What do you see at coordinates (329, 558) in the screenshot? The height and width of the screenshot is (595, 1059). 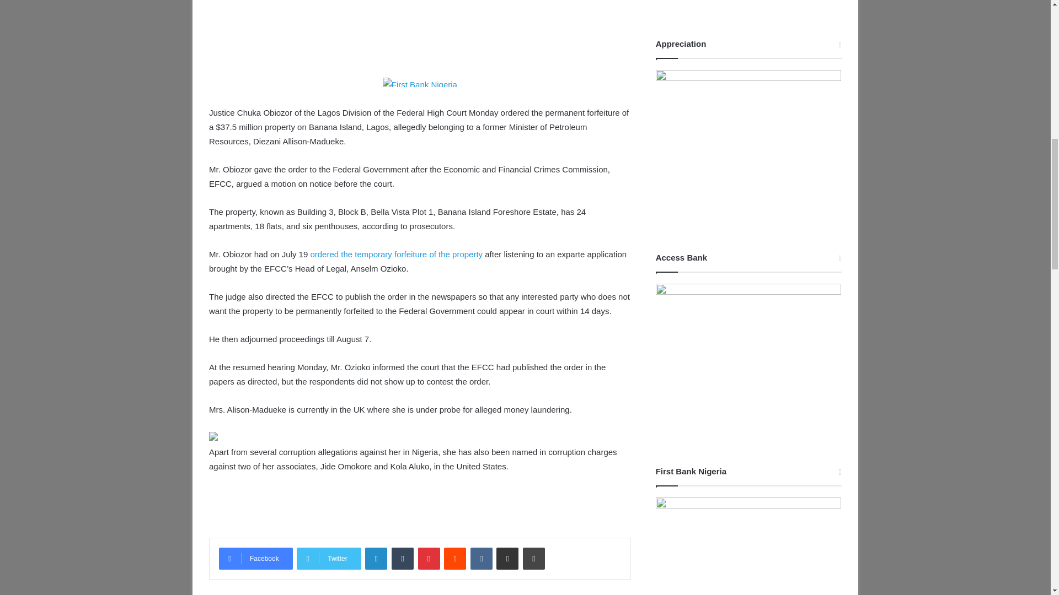 I see `Twitter` at bounding box center [329, 558].